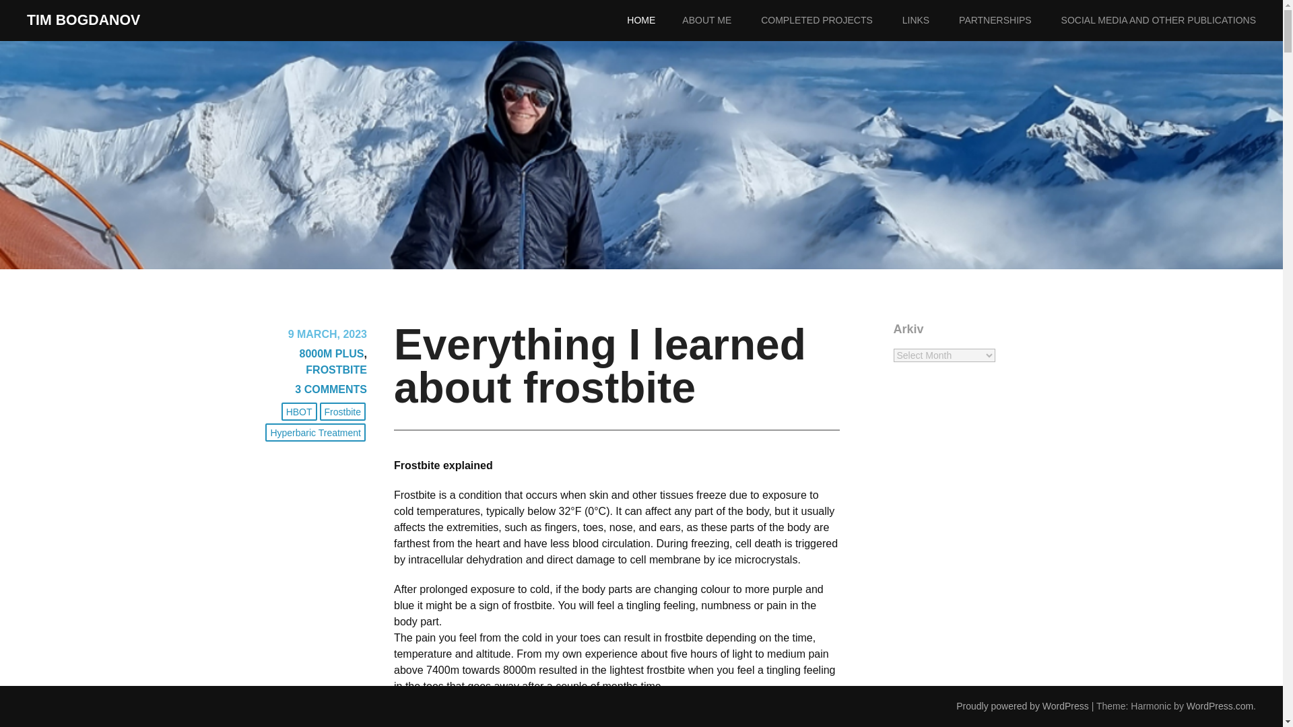  Describe the element at coordinates (929, 20) in the screenshot. I see `LINKS` at that location.